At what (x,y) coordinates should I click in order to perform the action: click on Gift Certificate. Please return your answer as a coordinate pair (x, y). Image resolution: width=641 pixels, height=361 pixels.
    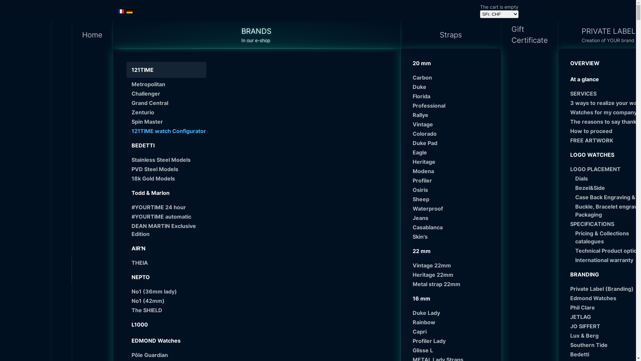
    Looking at the image, I should click on (530, 35).